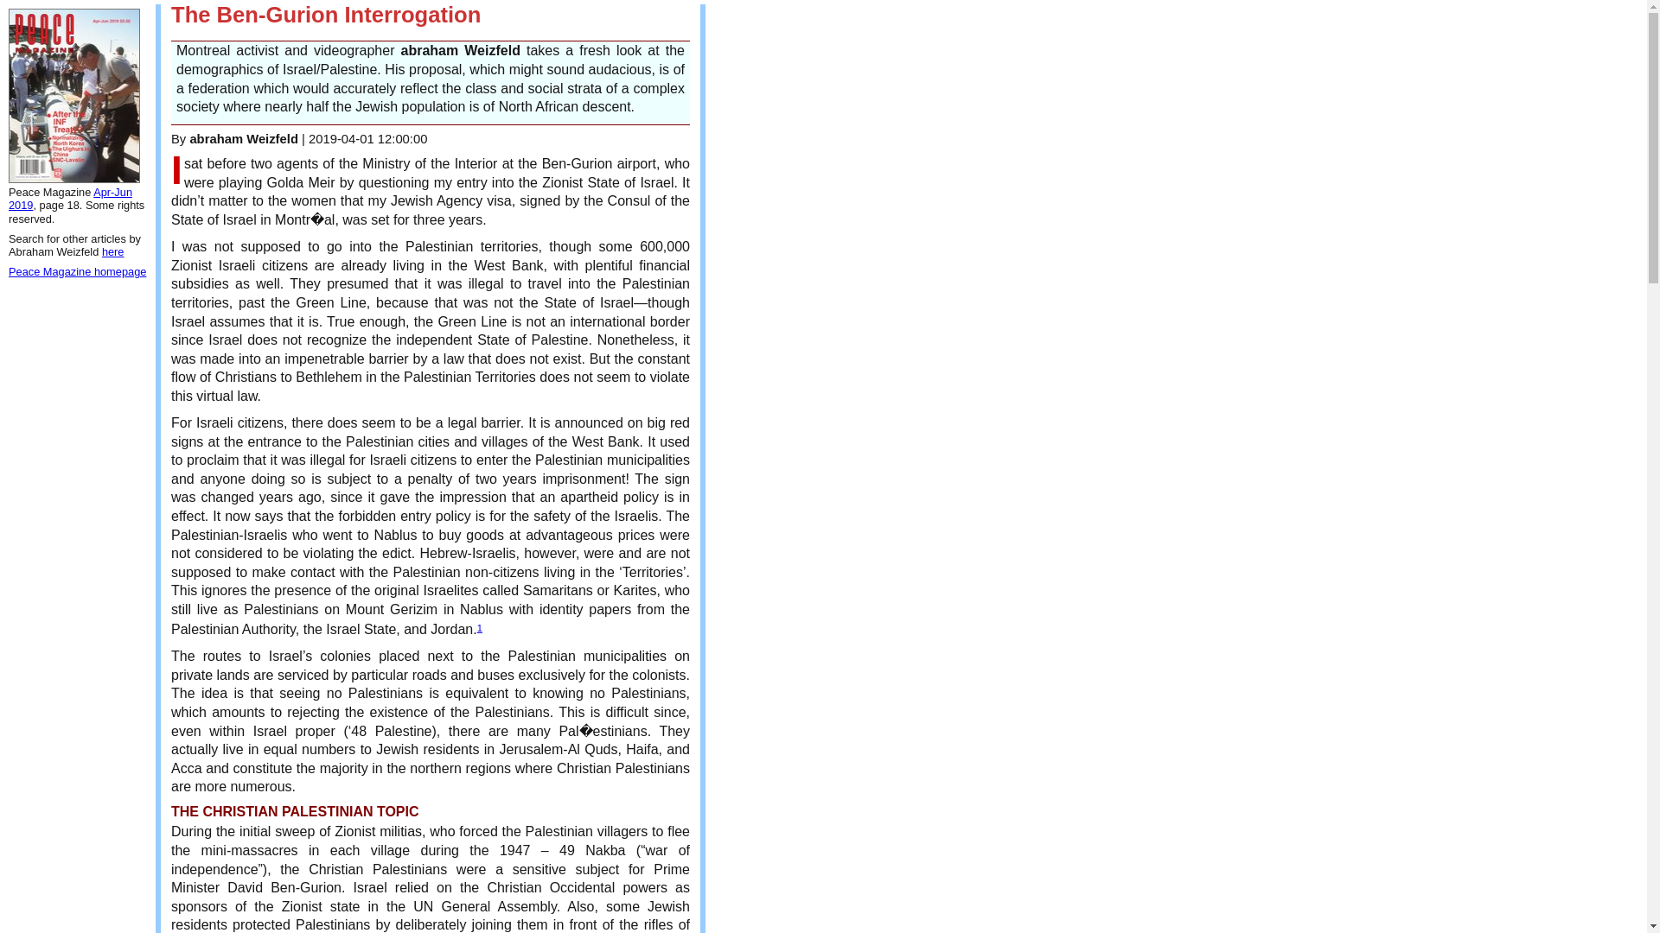 The image size is (1660, 933). I want to click on here, so click(112, 252).